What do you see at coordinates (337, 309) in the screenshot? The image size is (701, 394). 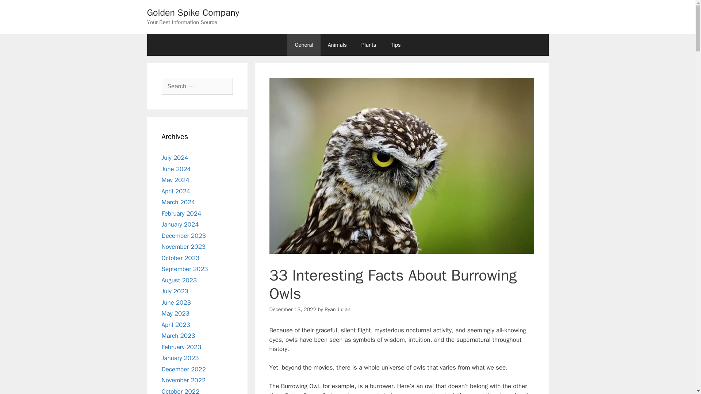 I see `View all posts by Ryan Julian` at bounding box center [337, 309].